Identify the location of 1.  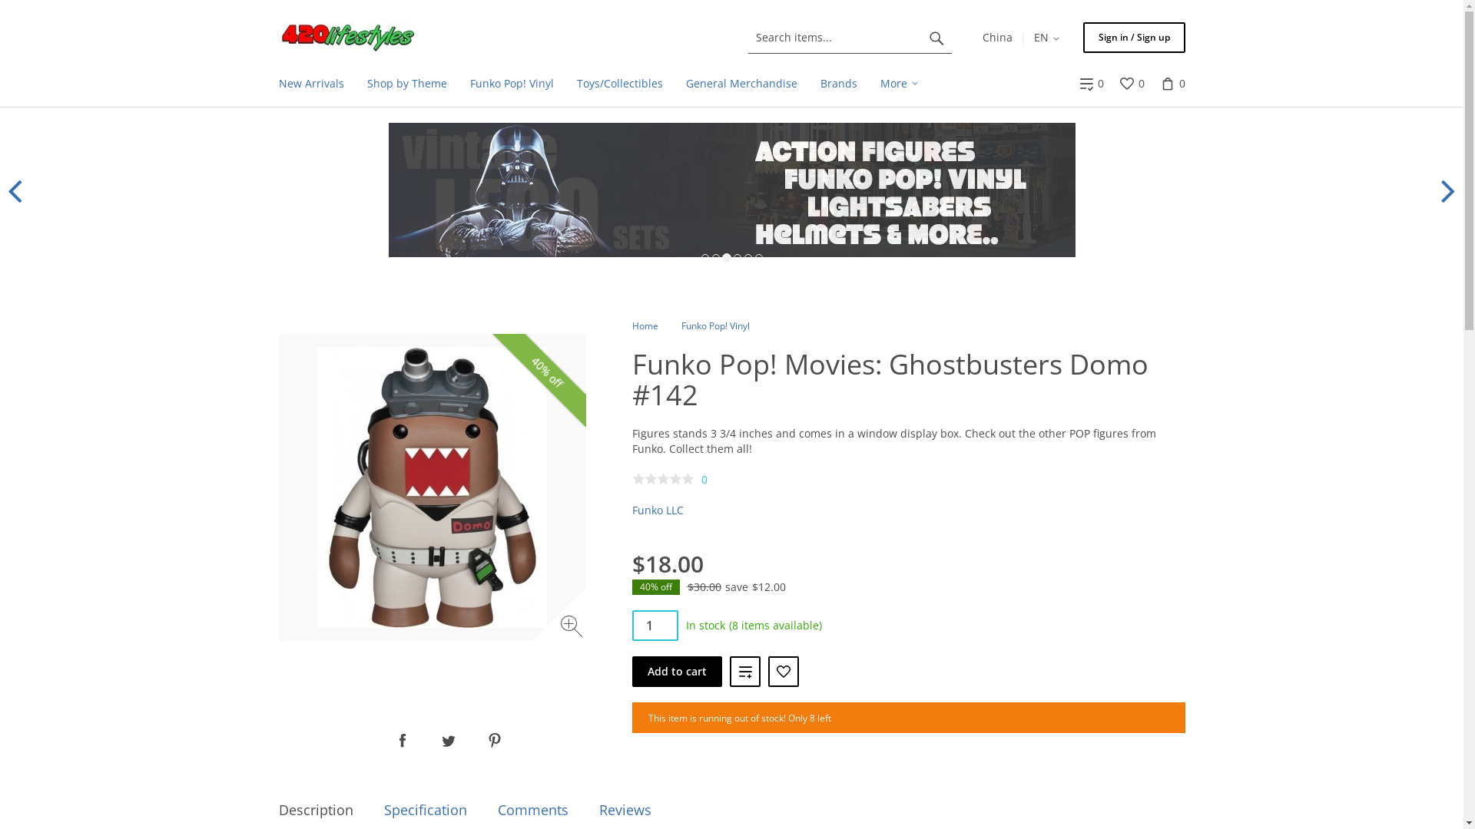
(655, 626).